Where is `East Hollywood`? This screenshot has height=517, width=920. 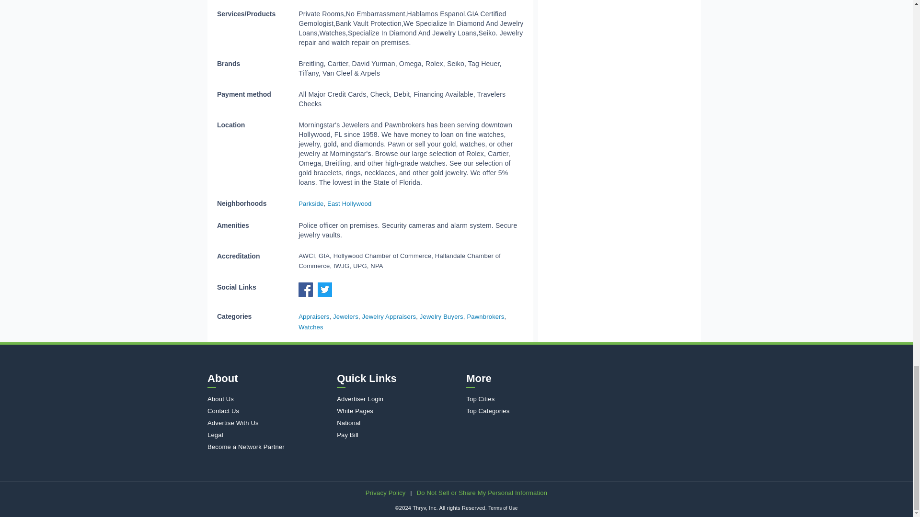 East Hollywood is located at coordinates (349, 203).